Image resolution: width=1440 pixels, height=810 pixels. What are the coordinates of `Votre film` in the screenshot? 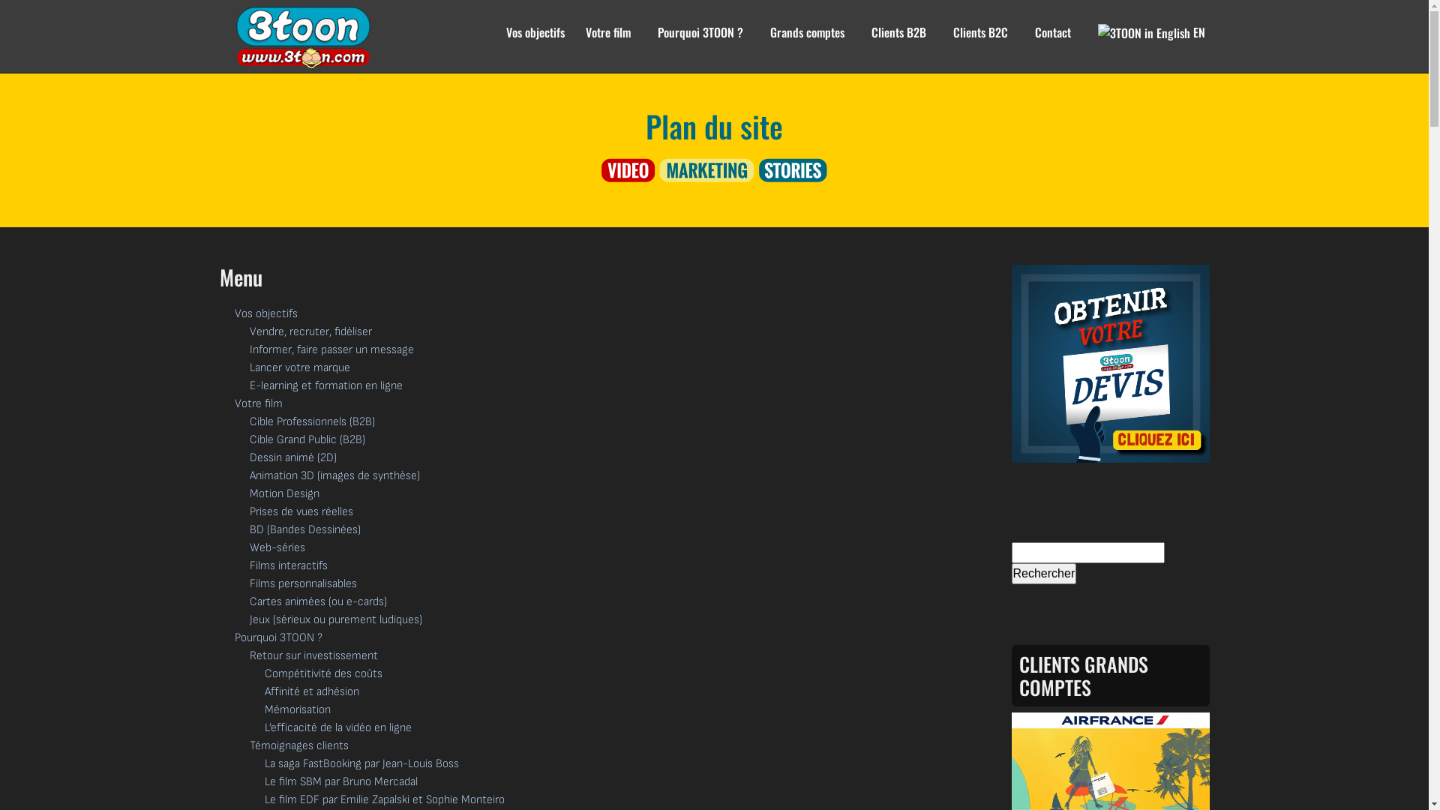 It's located at (607, 42).